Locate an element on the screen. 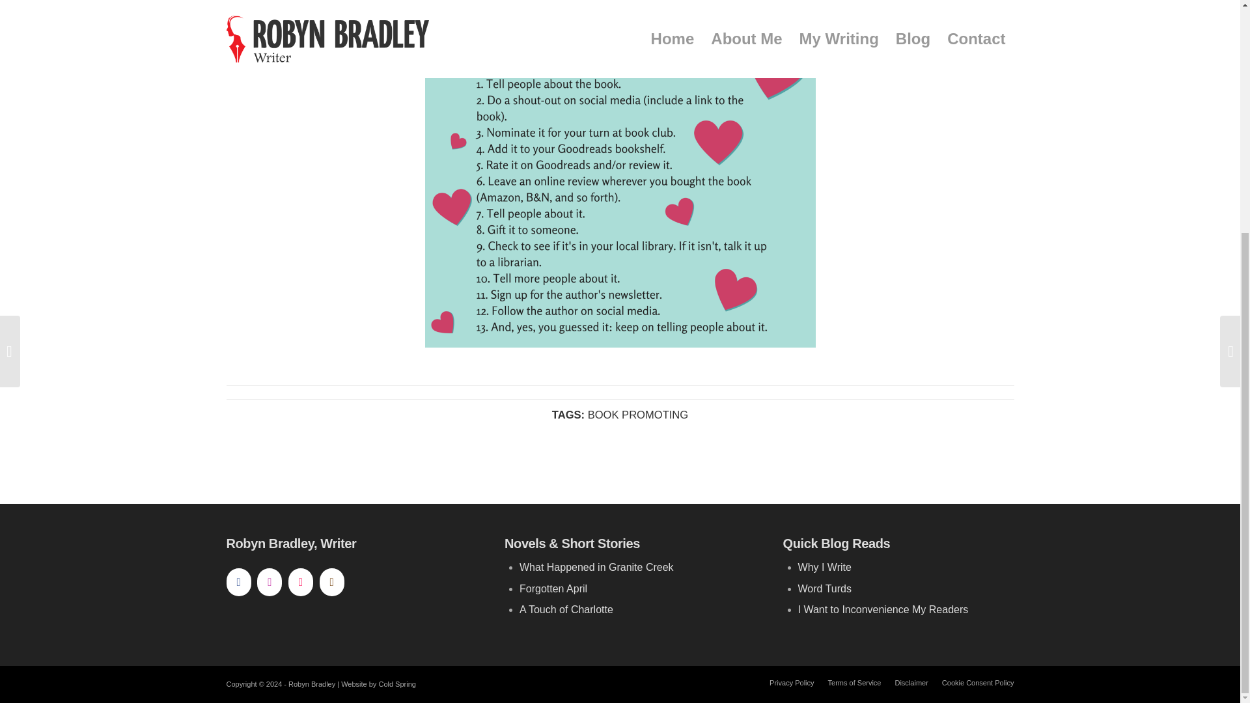 Image resolution: width=1250 pixels, height=703 pixels. BOOK PROMOTING is located at coordinates (638, 414).